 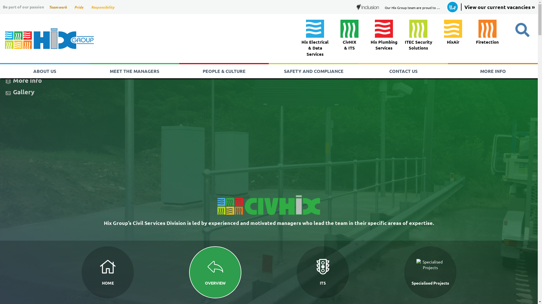 I want to click on SAFETY AND COMPLIANCE, so click(x=313, y=71).